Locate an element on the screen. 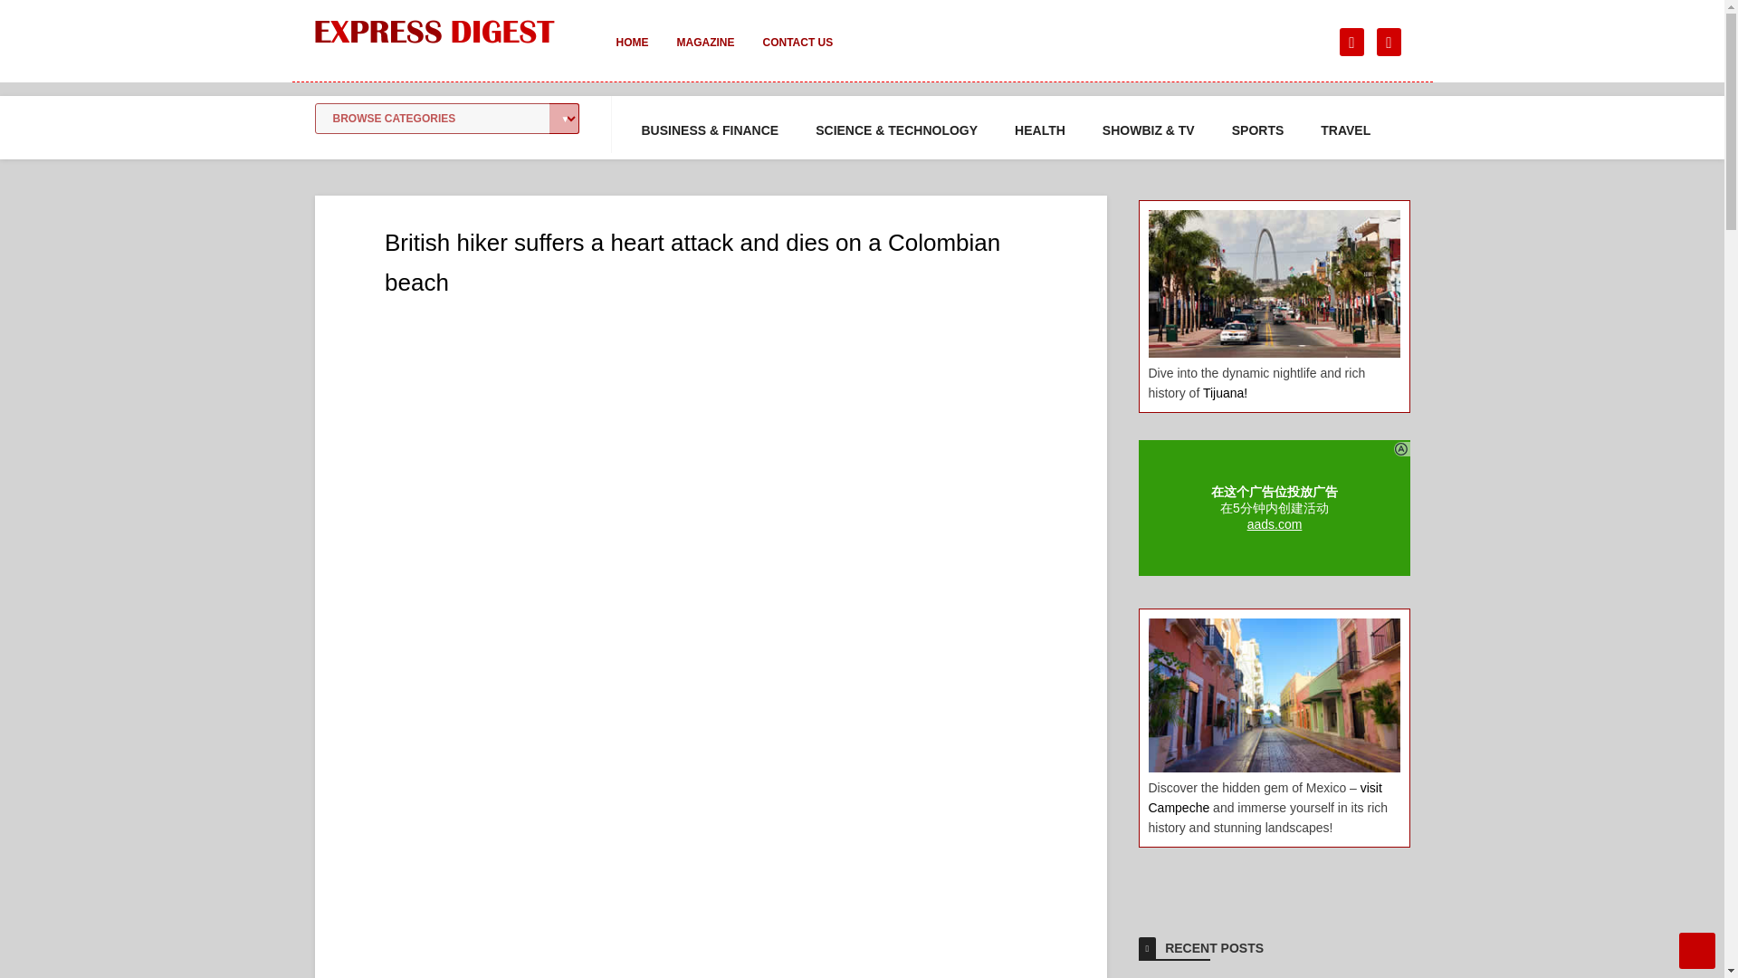  CONTACT US is located at coordinates (797, 54).